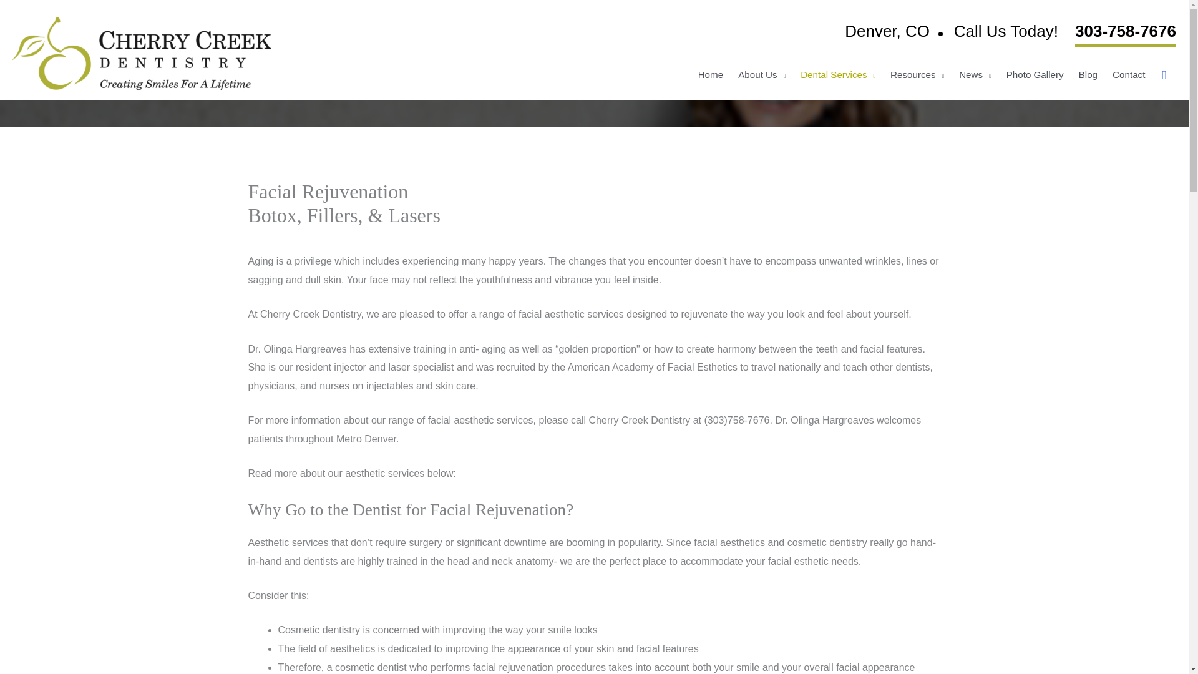  I want to click on Photo Gallery, so click(1035, 75).